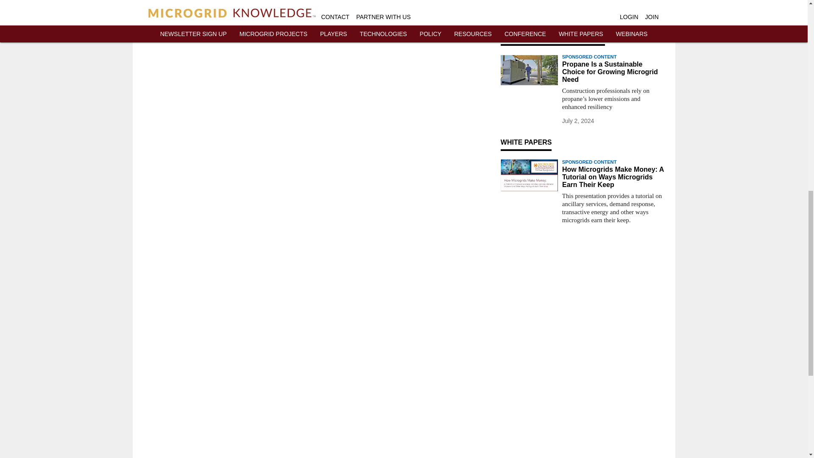  What do you see at coordinates (529, 175) in the screenshot?
I see `Making Money with Microgrids` at bounding box center [529, 175].